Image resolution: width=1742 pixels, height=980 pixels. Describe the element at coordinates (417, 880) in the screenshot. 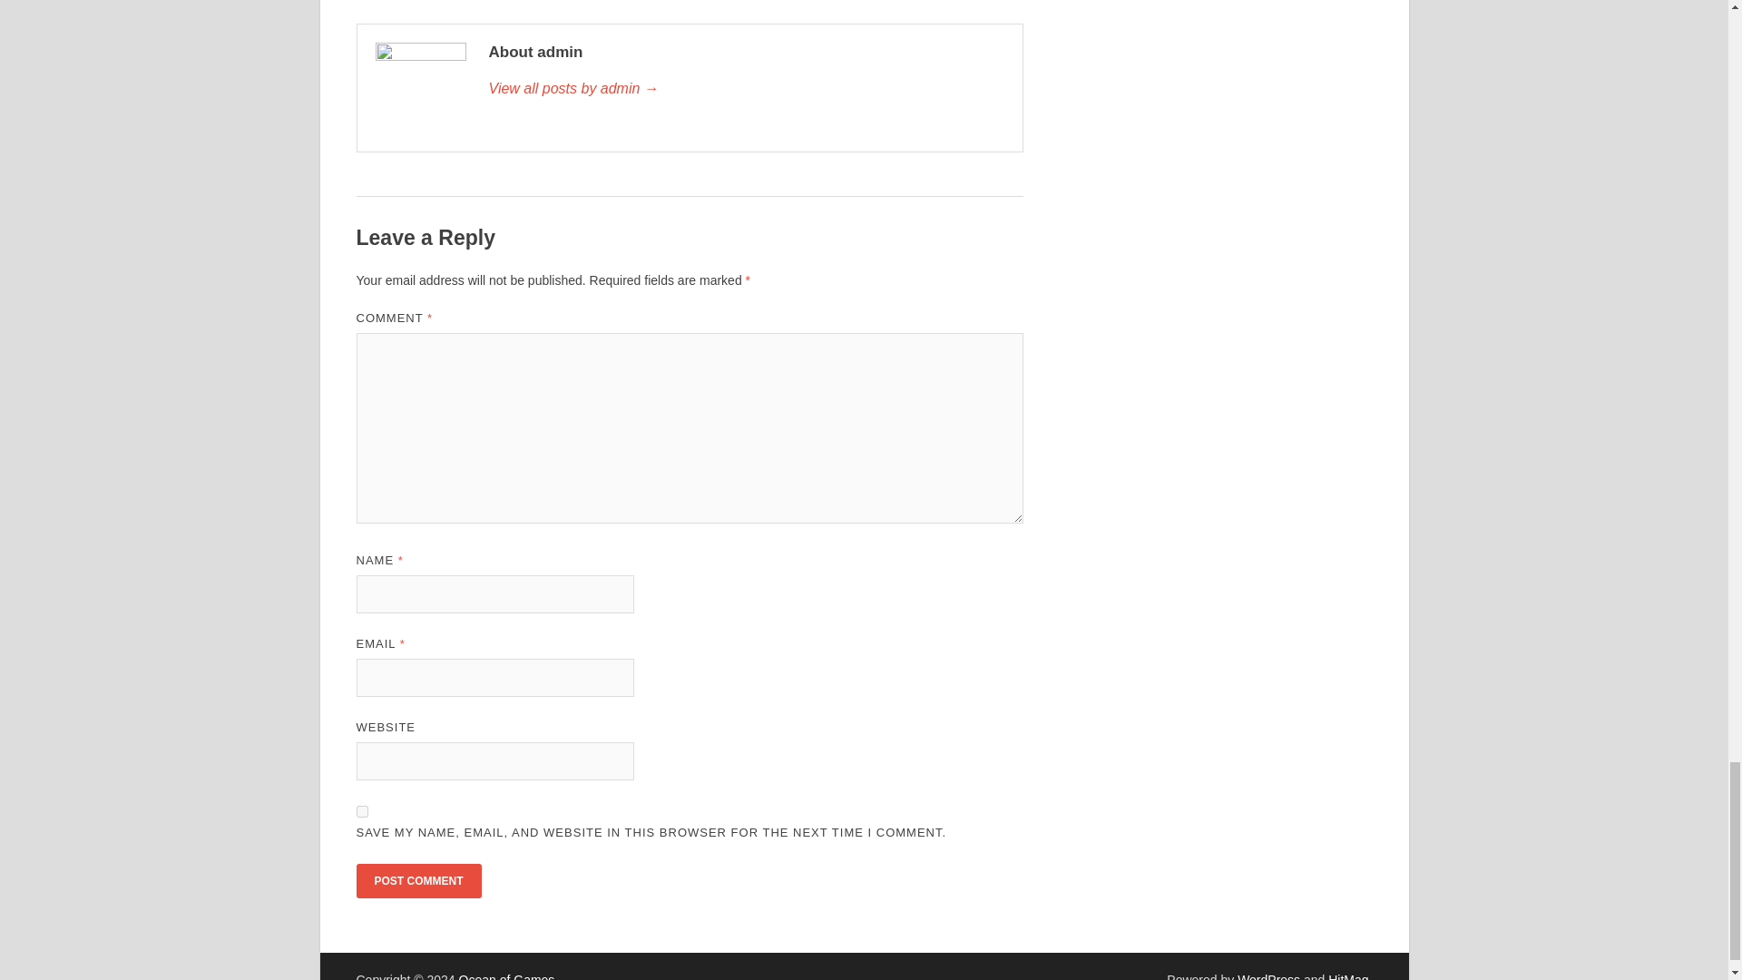

I see `Post Comment` at that location.